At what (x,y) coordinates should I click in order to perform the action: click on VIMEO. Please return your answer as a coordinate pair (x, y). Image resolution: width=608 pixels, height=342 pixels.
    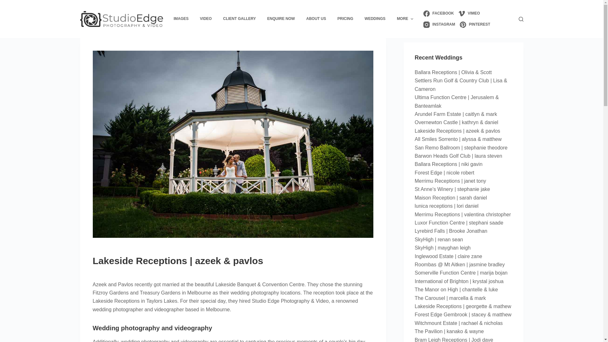
    Looking at the image, I should click on (469, 13).